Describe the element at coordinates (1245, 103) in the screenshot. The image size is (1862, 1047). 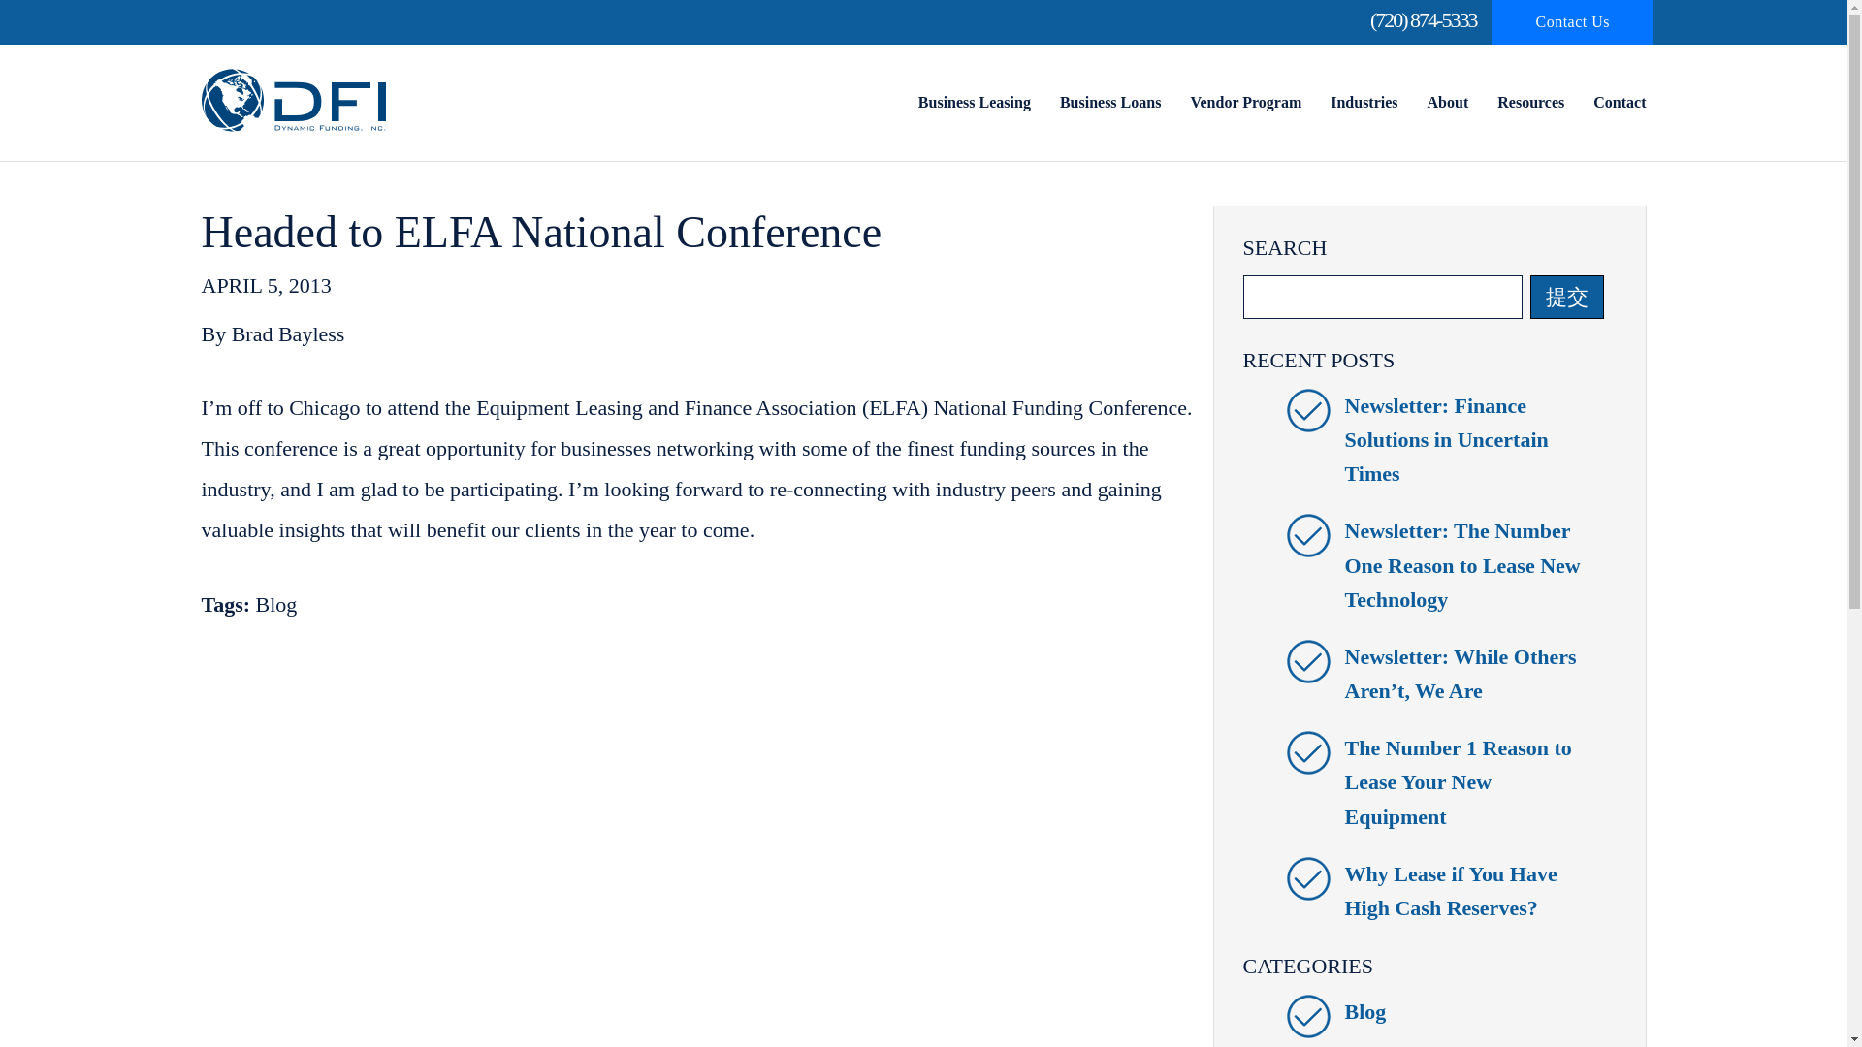
I see `Vendor Program` at that location.